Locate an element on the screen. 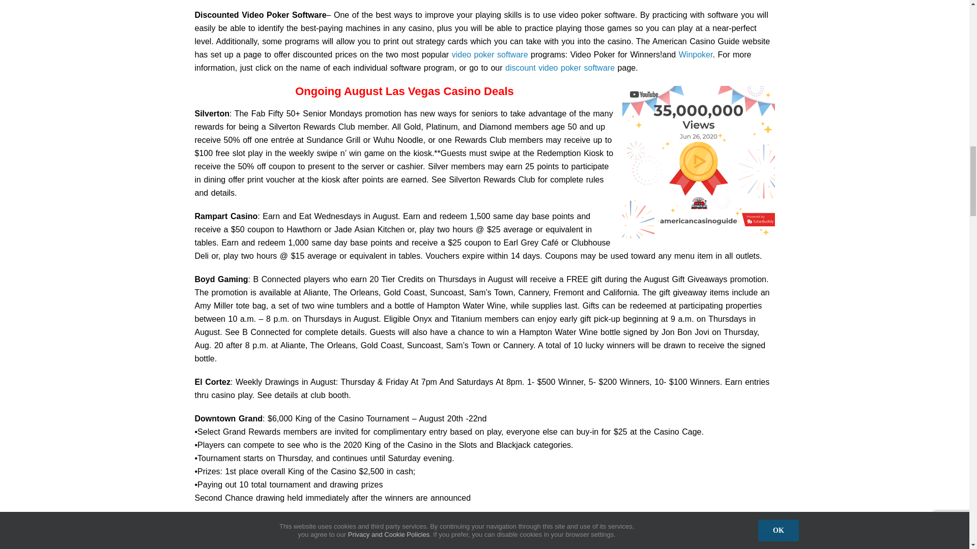 Image resolution: width=977 pixels, height=549 pixels. video poker software is located at coordinates (490, 54).